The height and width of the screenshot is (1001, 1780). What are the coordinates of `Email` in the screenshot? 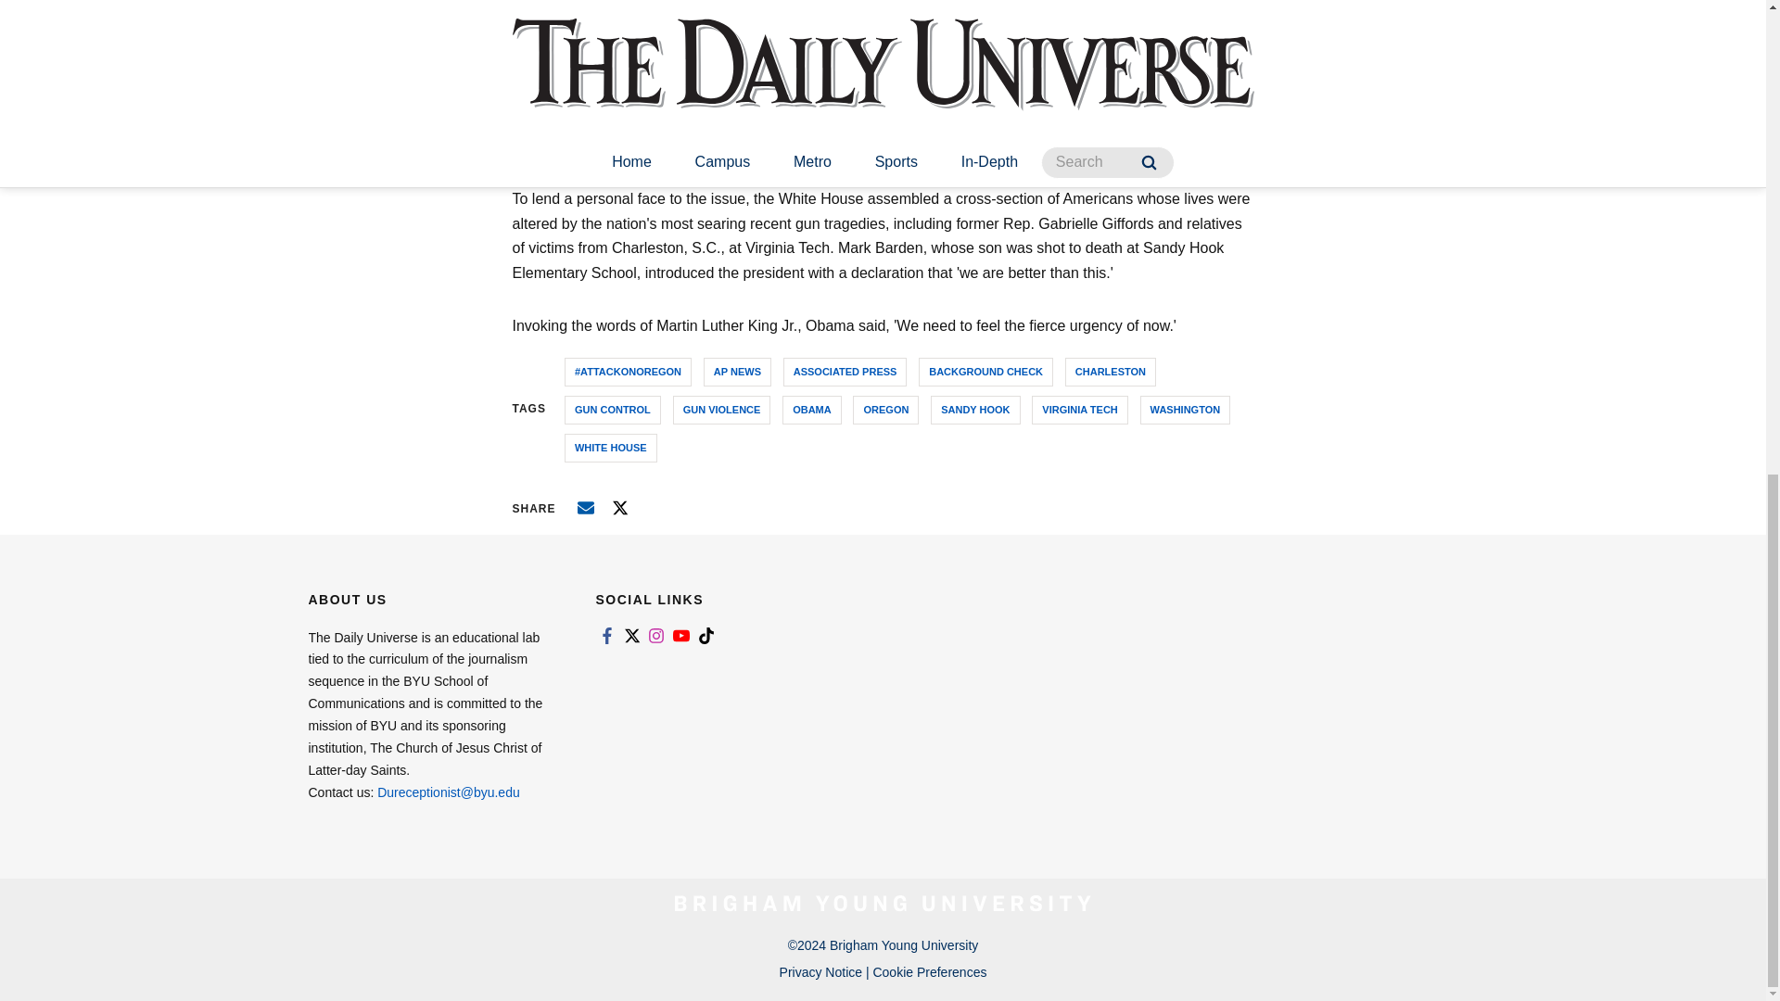 It's located at (586, 506).